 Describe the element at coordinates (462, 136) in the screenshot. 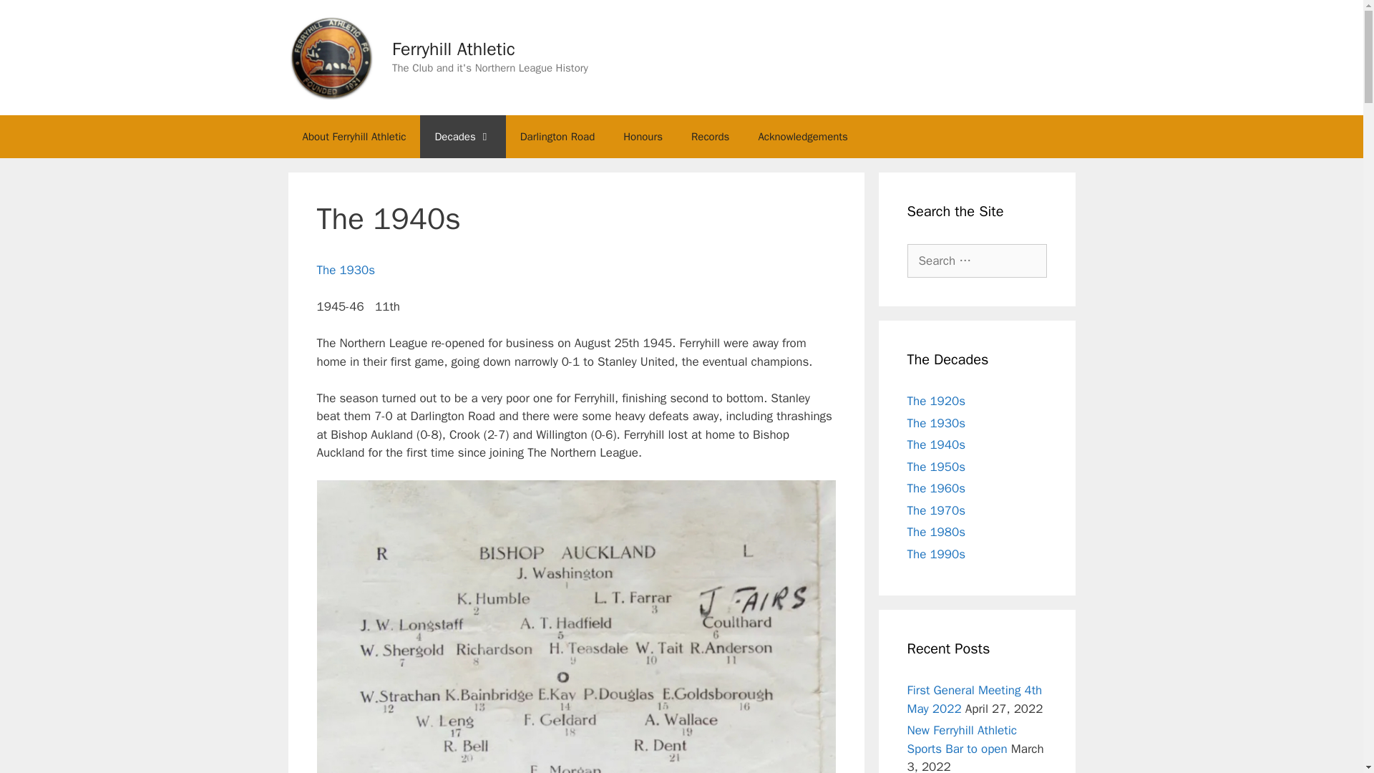

I see `Decades` at that location.